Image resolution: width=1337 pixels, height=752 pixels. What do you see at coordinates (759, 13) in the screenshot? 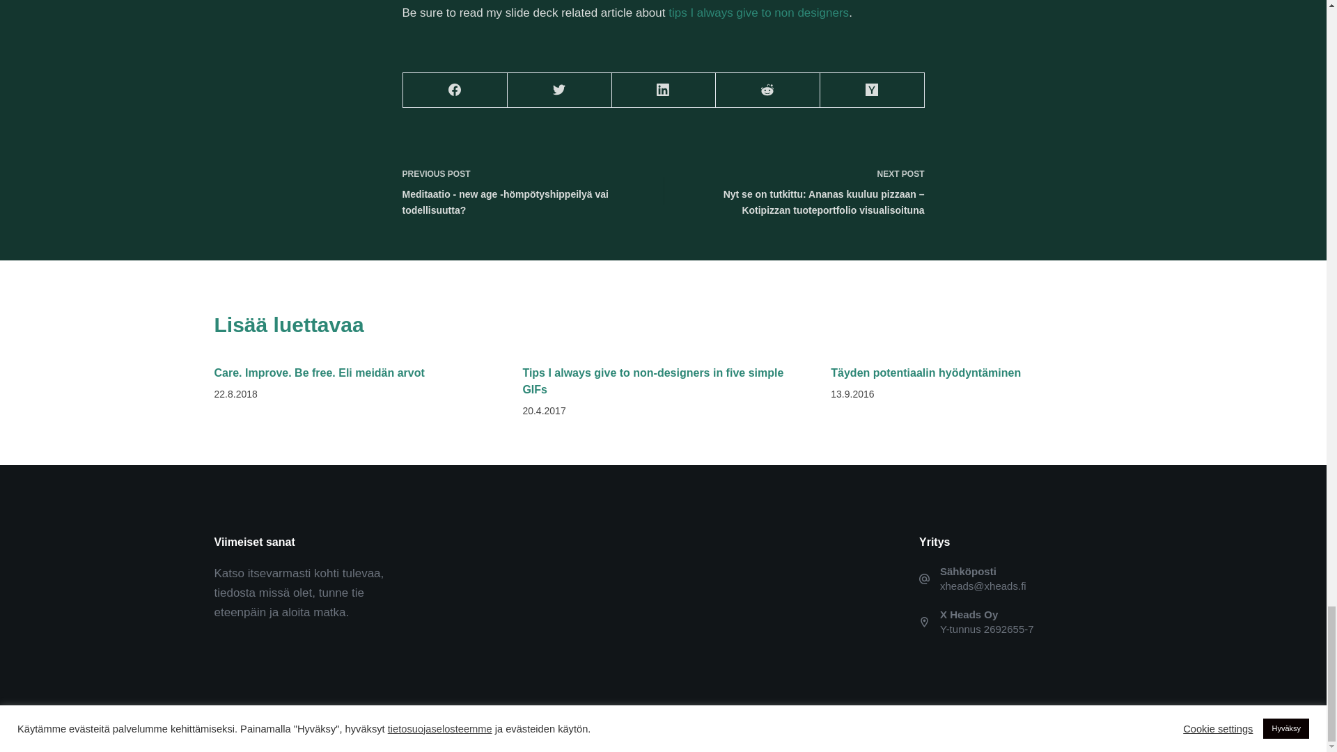
I see `tips I always give to non designers` at bounding box center [759, 13].